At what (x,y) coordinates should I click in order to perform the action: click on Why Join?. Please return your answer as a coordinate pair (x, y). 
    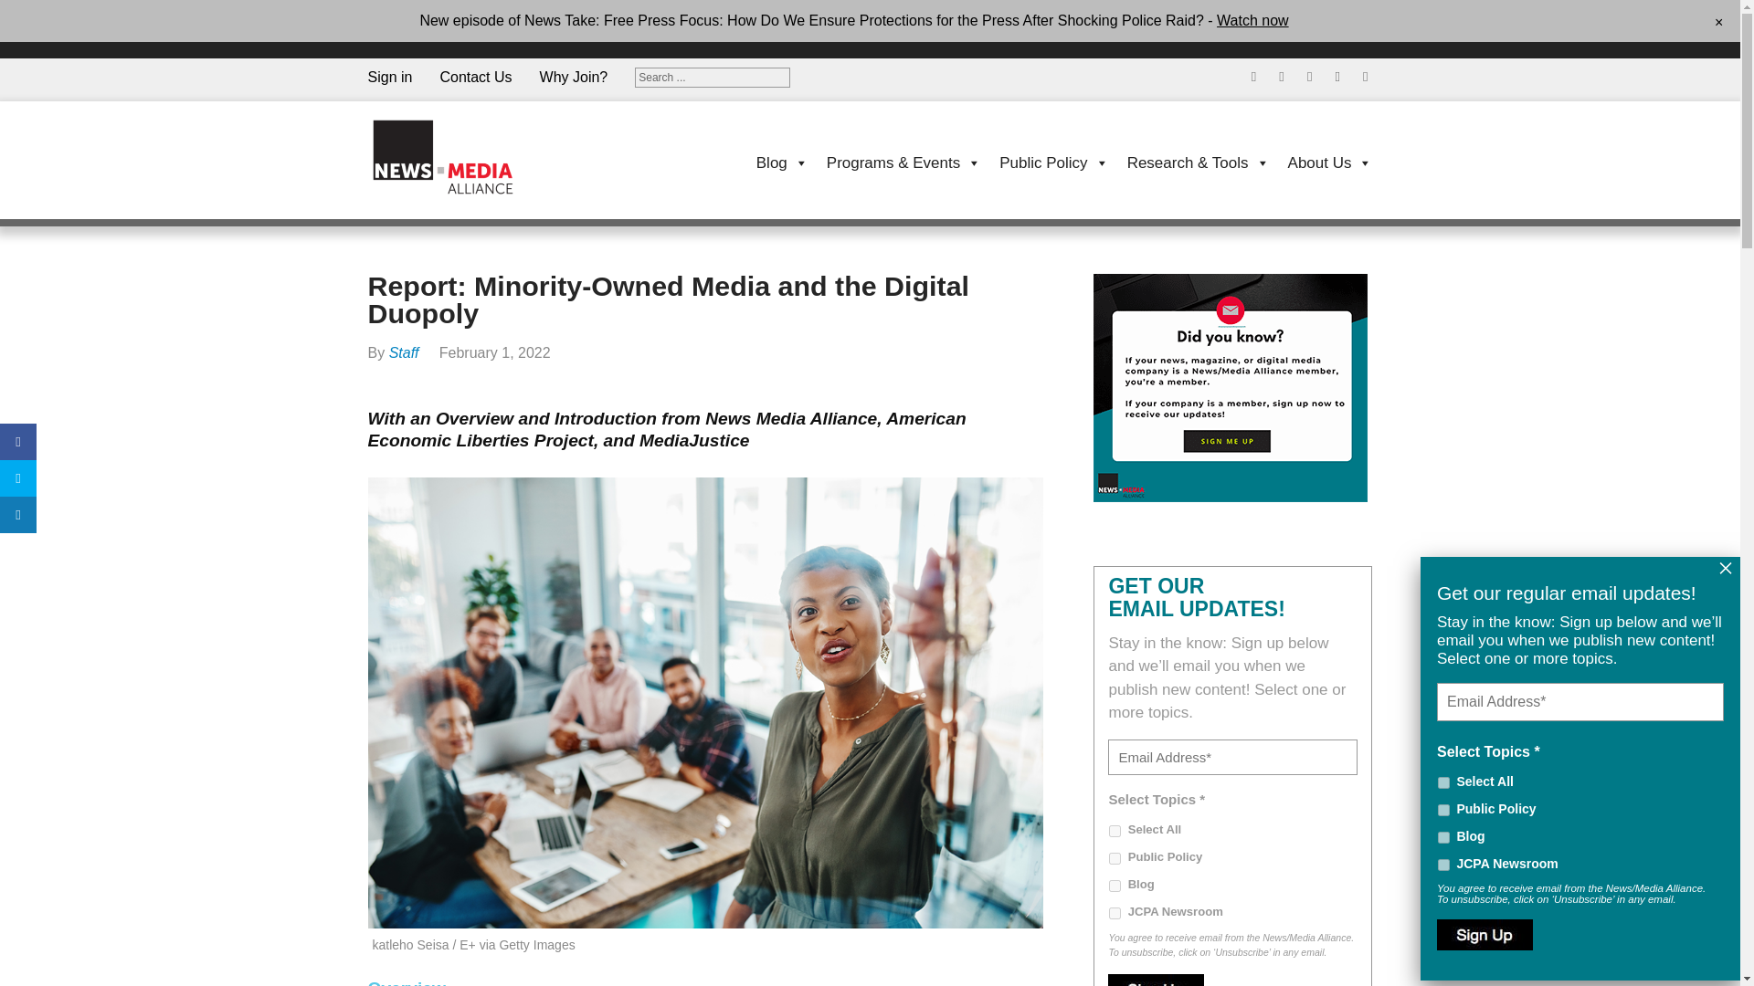
    Looking at the image, I should click on (587, 60).